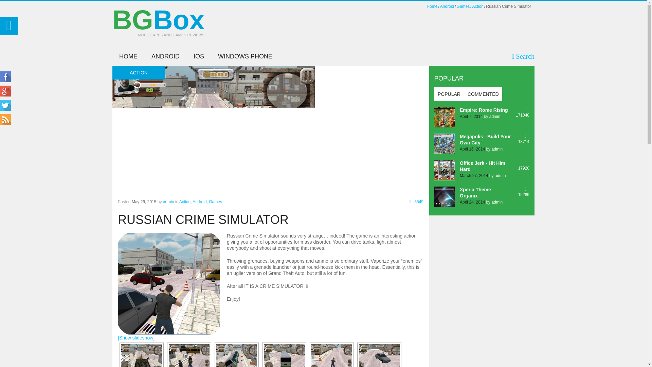 This screenshot has width=652, height=367. Describe the element at coordinates (158, 27) in the screenshot. I see `ANDROID` at that location.